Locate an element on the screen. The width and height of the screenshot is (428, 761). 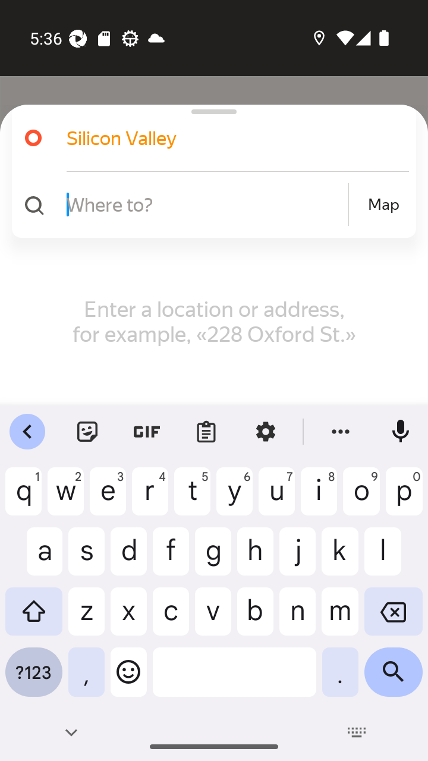
Where to? is located at coordinates (206, 204).